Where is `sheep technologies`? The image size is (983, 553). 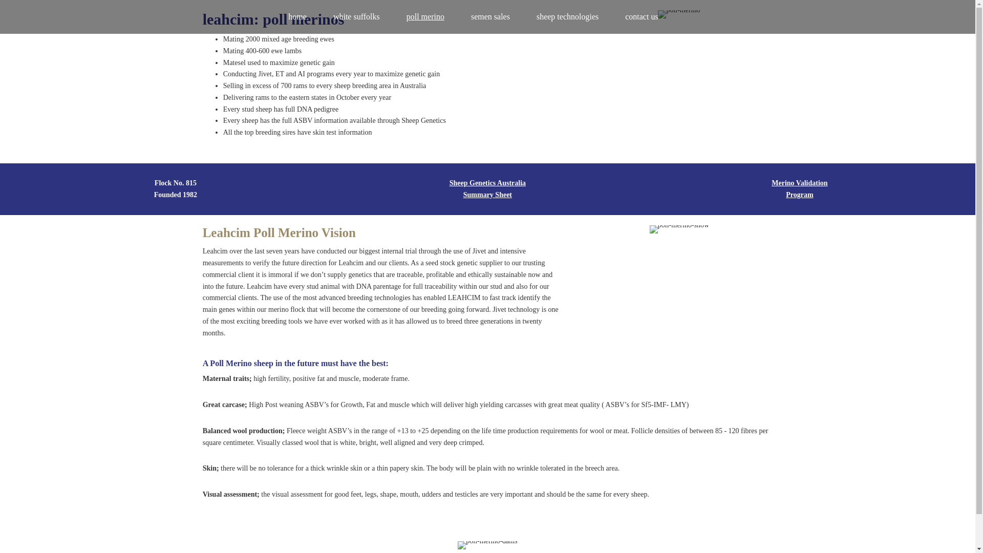 sheep technologies is located at coordinates (567, 17).